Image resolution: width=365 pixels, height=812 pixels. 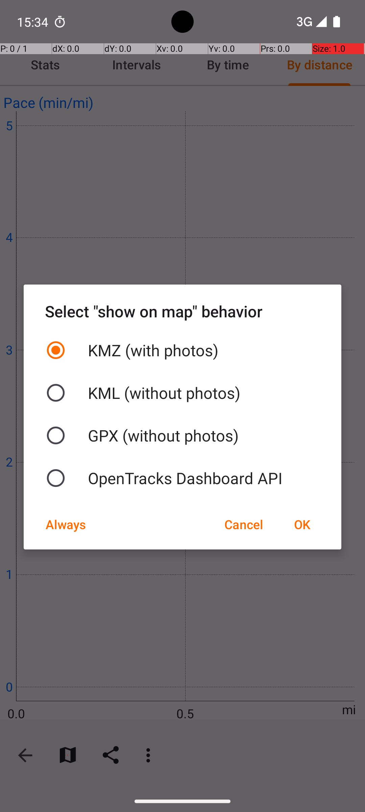 What do you see at coordinates (182, 311) in the screenshot?
I see `Select "show on map" behavior` at bounding box center [182, 311].